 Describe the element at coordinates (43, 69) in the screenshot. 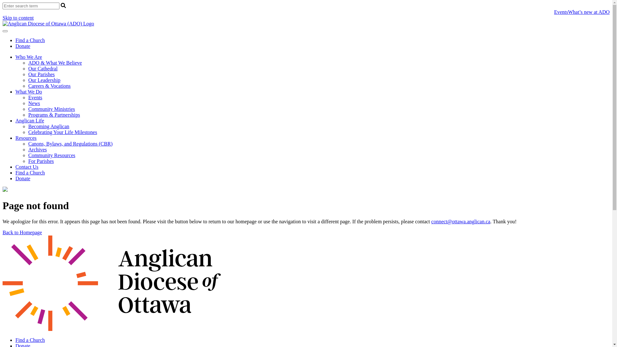

I see `Our Cathedral` at that location.